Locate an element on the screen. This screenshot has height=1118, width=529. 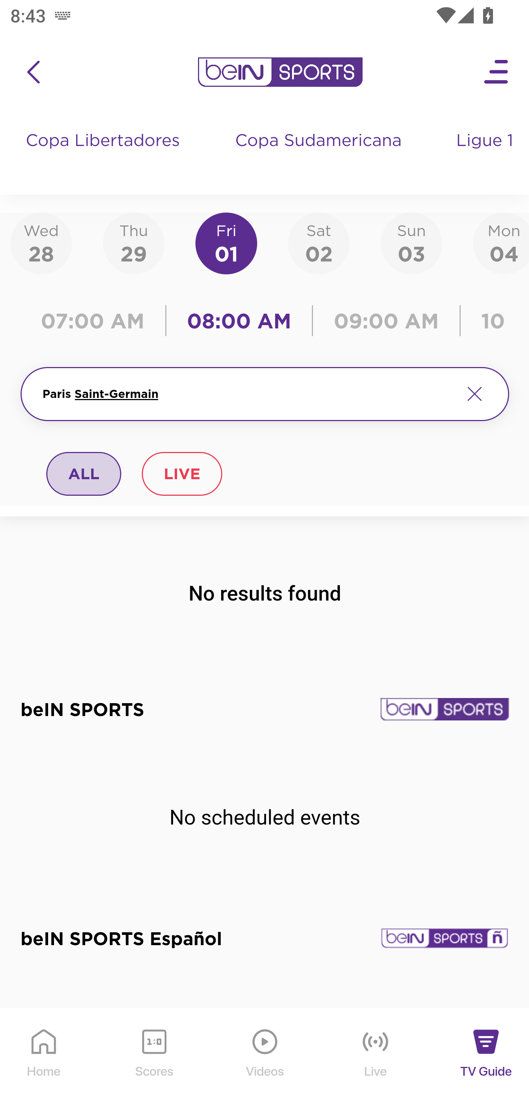
ALL is located at coordinates (84, 473).